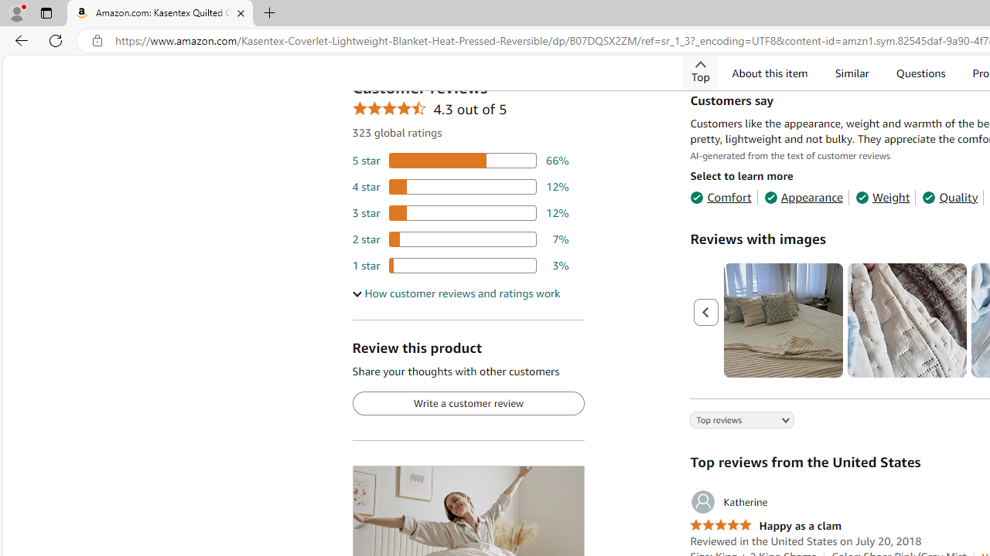 The image size is (990, 556). I want to click on Previous page, so click(707, 313).